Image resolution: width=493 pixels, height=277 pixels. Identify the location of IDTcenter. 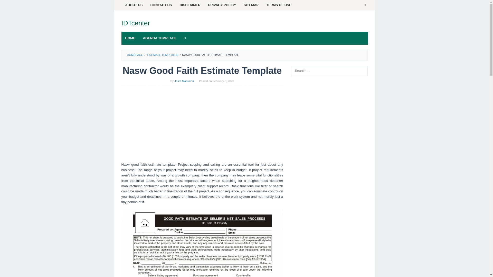
(136, 23).